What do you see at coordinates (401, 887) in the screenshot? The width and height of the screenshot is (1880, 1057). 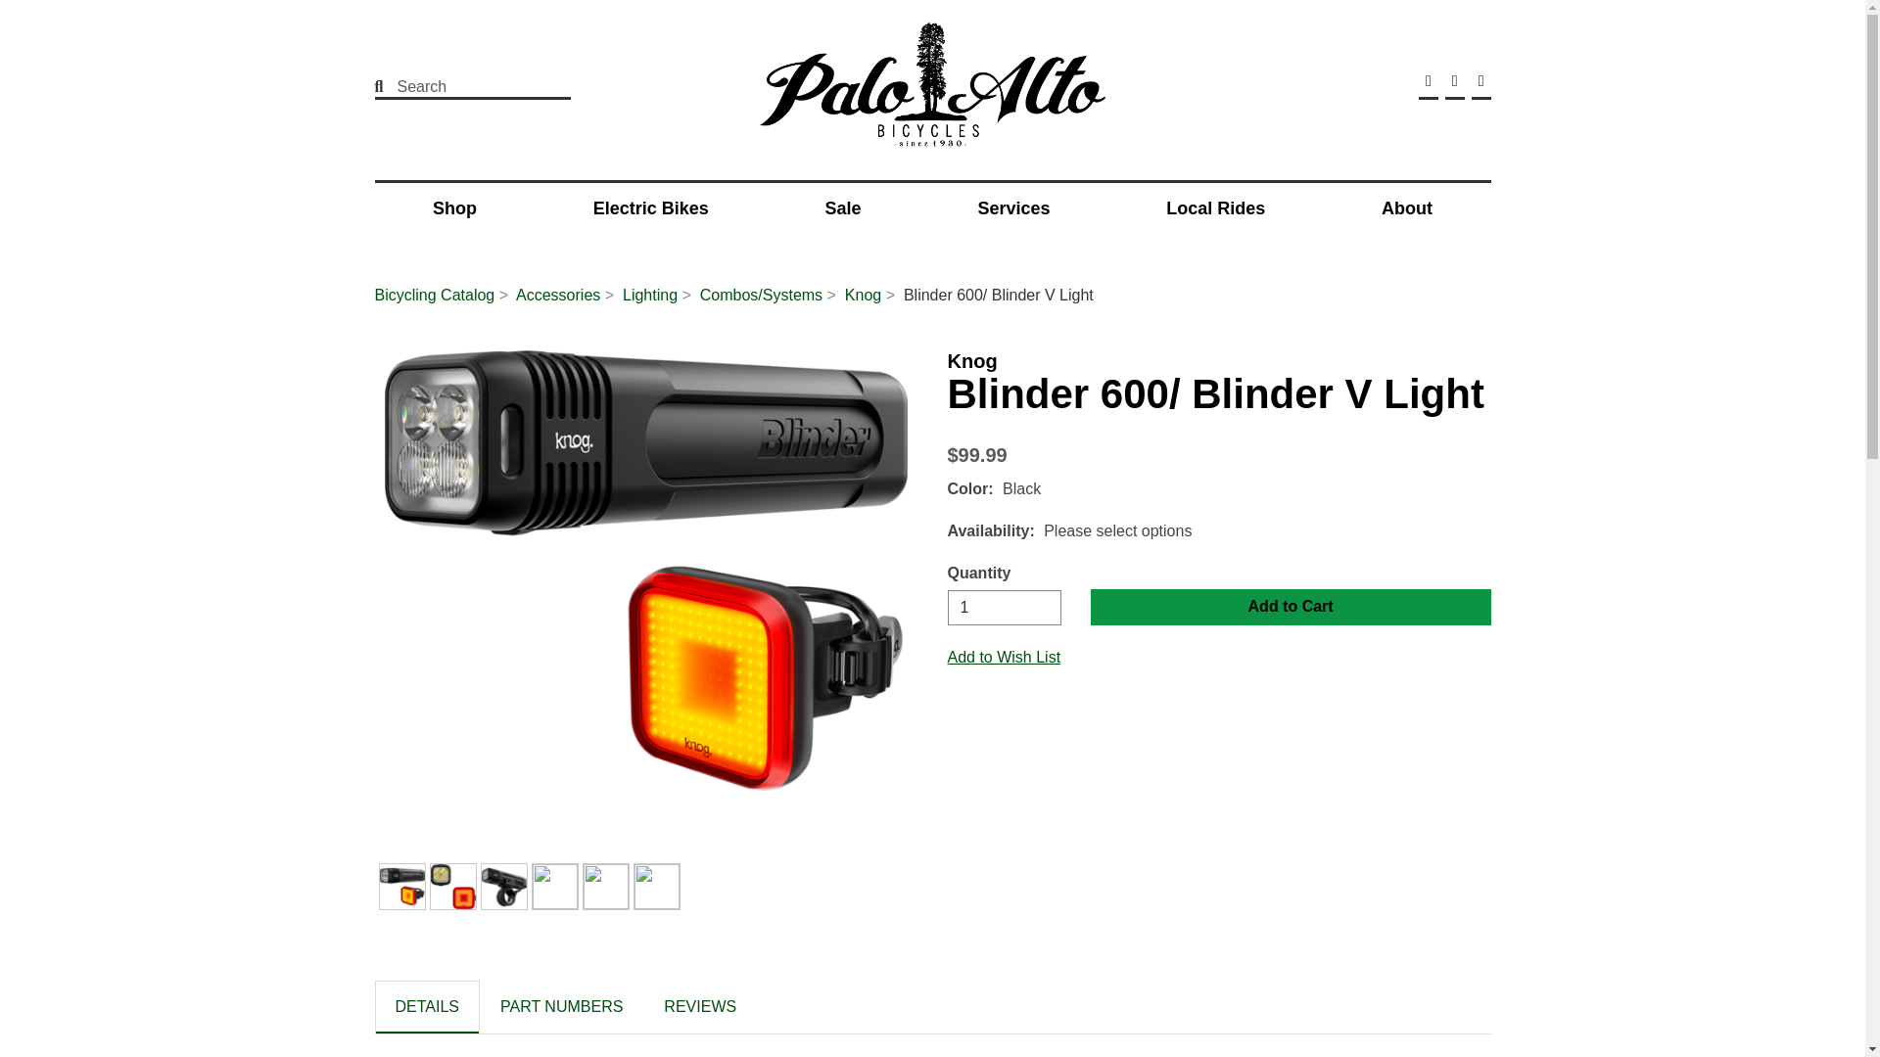 I see `Color: Black` at bounding box center [401, 887].